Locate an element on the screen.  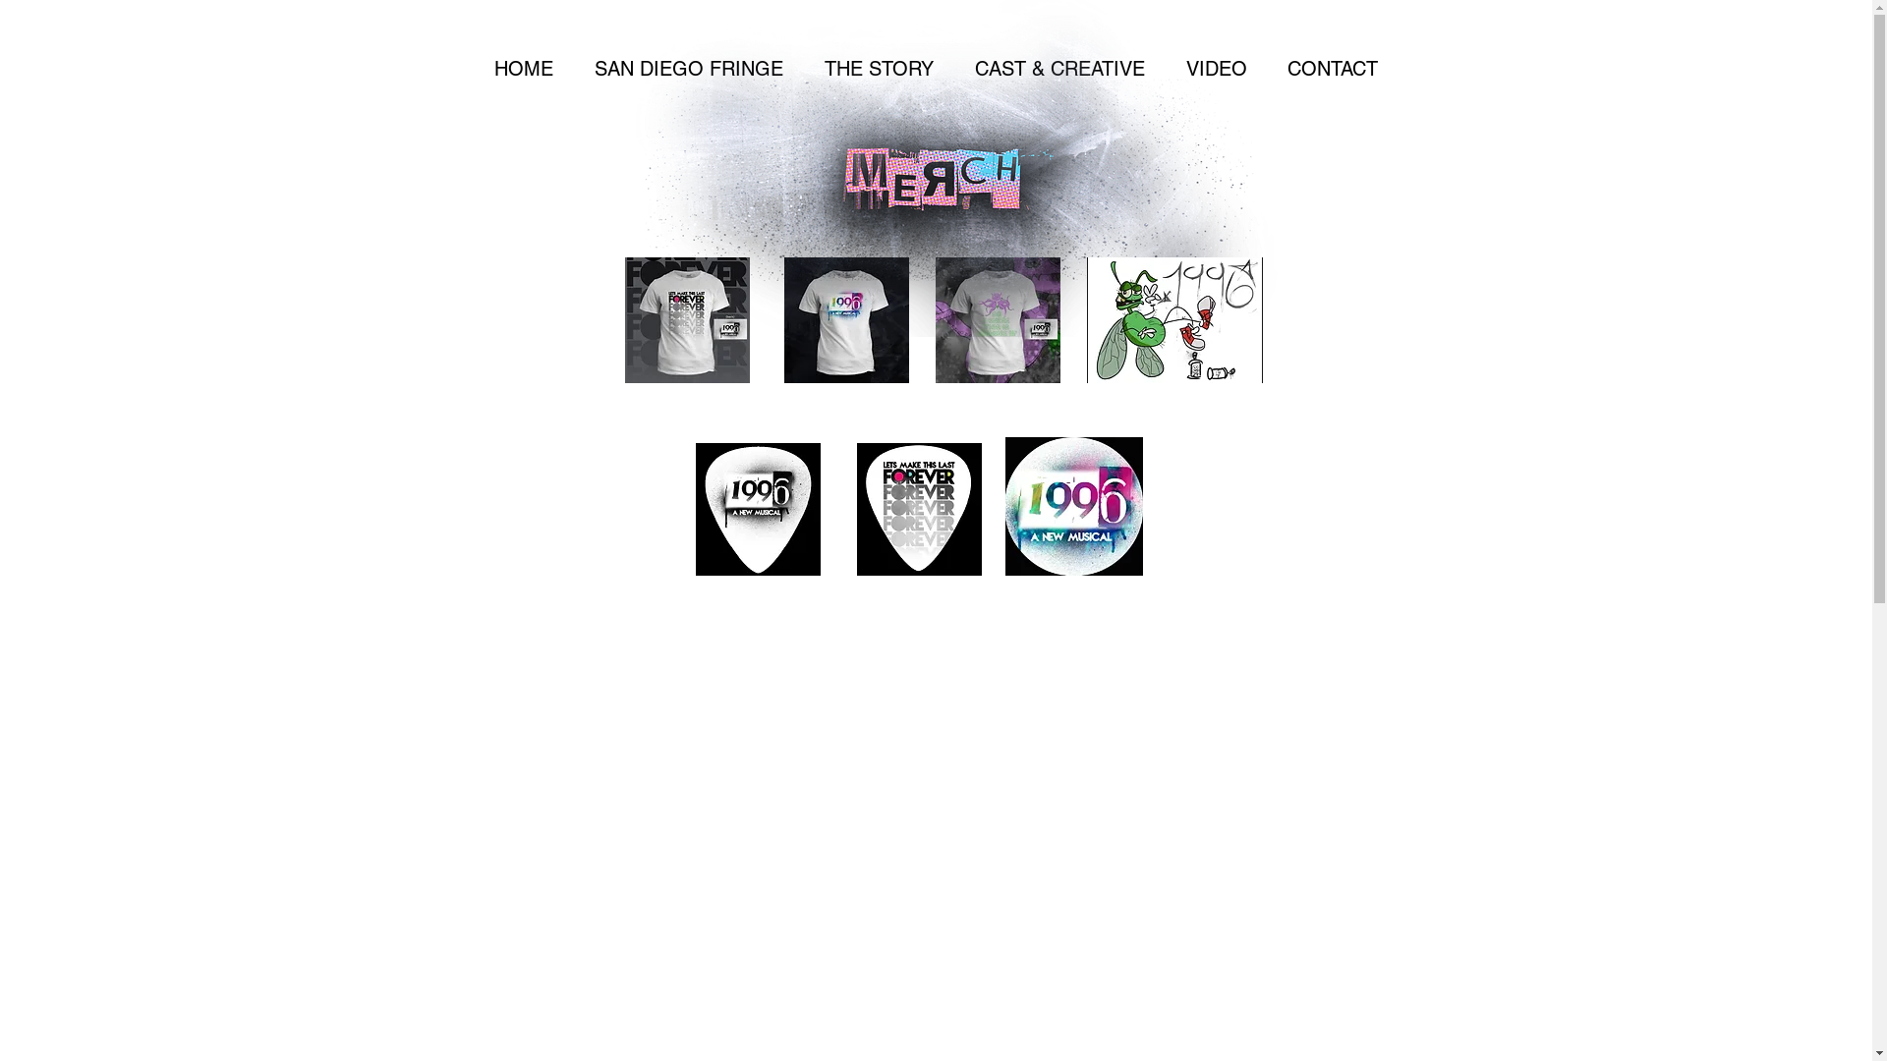
VIDEO is located at coordinates (1217, 69).